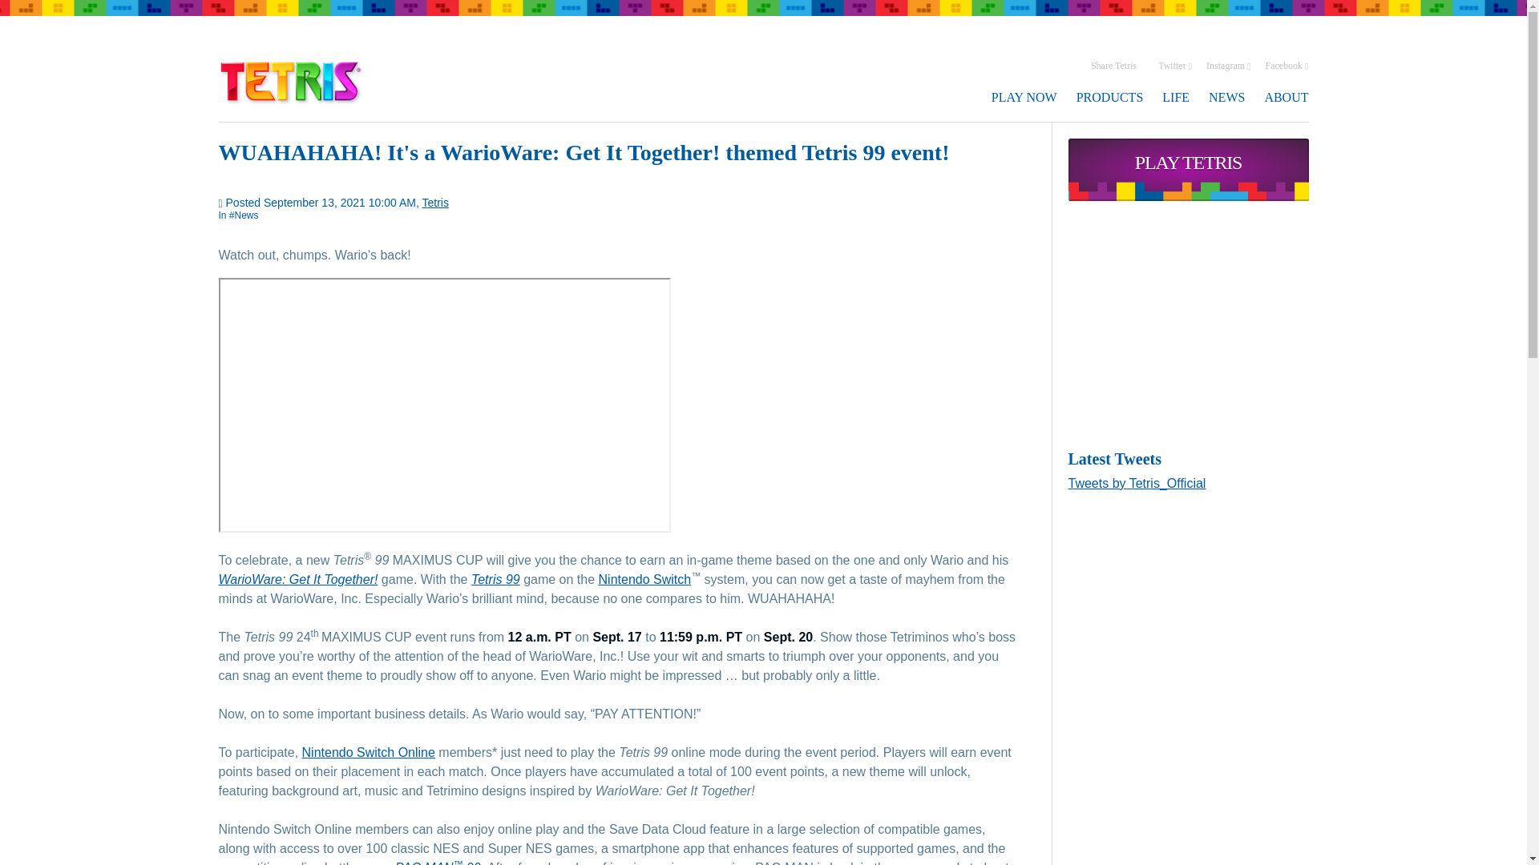  Describe the element at coordinates (1175, 97) in the screenshot. I see `LIFE` at that location.